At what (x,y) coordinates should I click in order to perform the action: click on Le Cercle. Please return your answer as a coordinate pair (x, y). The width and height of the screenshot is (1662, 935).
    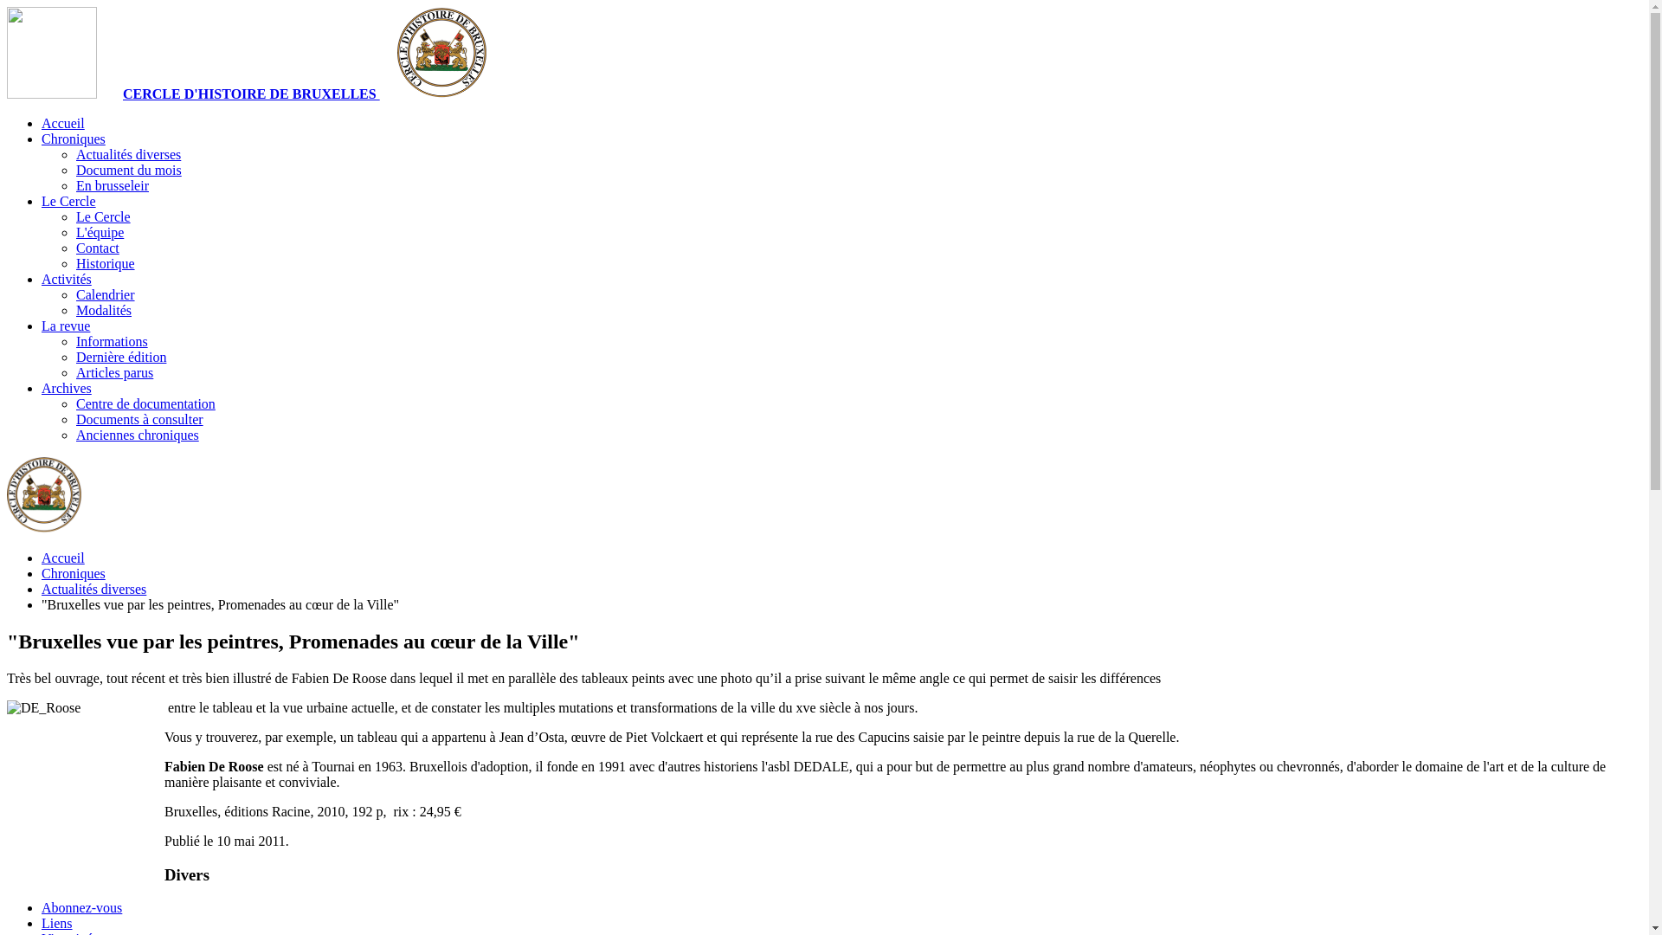
    Looking at the image, I should click on (69, 201).